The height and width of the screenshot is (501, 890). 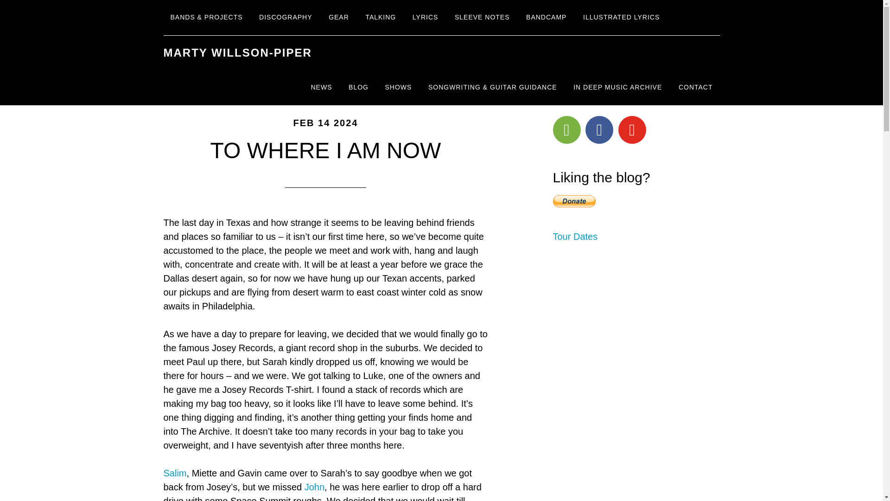 What do you see at coordinates (599, 129) in the screenshot?
I see `Facebook` at bounding box center [599, 129].